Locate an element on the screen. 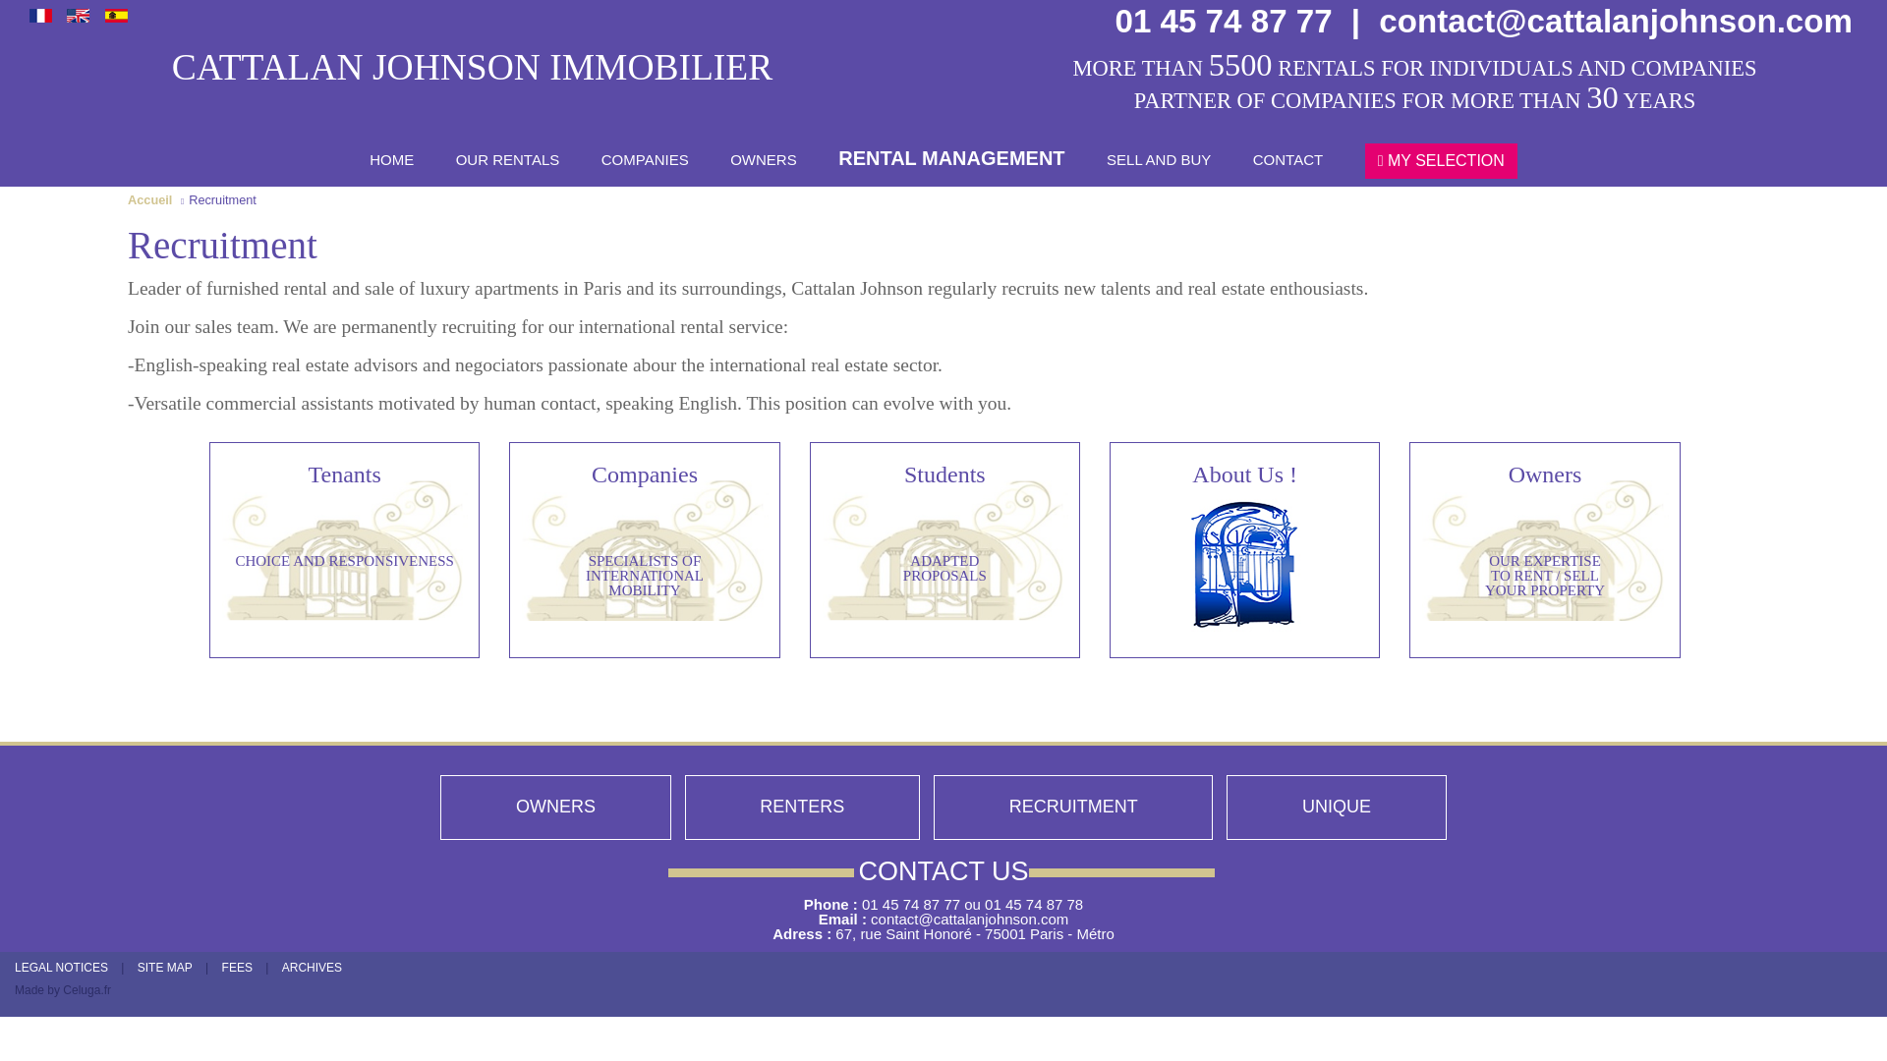 Image resolution: width=1887 pixels, height=1061 pixels. CATTALAN JOHNSON IMMOBILIER is located at coordinates (644, 550).